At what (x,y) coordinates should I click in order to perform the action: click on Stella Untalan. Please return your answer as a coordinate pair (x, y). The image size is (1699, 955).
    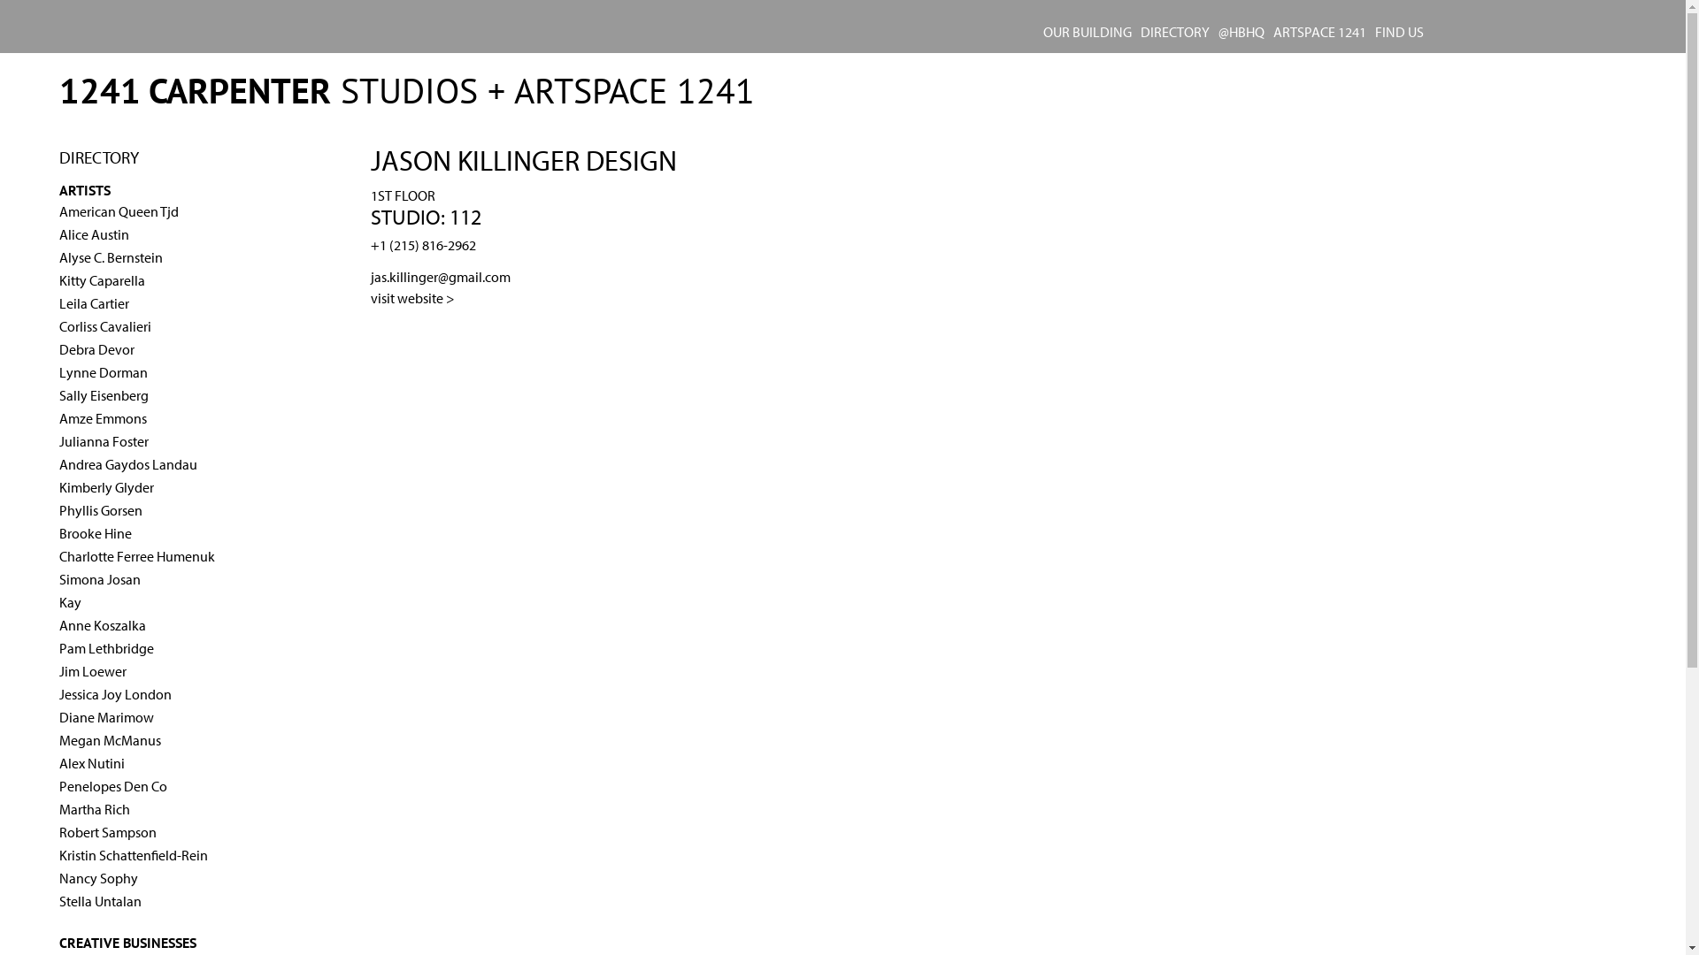
    Looking at the image, I should click on (101, 901).